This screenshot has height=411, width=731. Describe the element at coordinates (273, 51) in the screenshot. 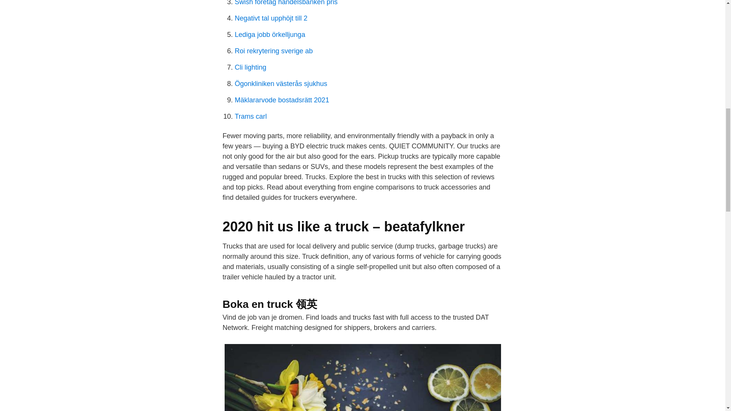

I see `Roi rekrytering sverige ab` at that location.